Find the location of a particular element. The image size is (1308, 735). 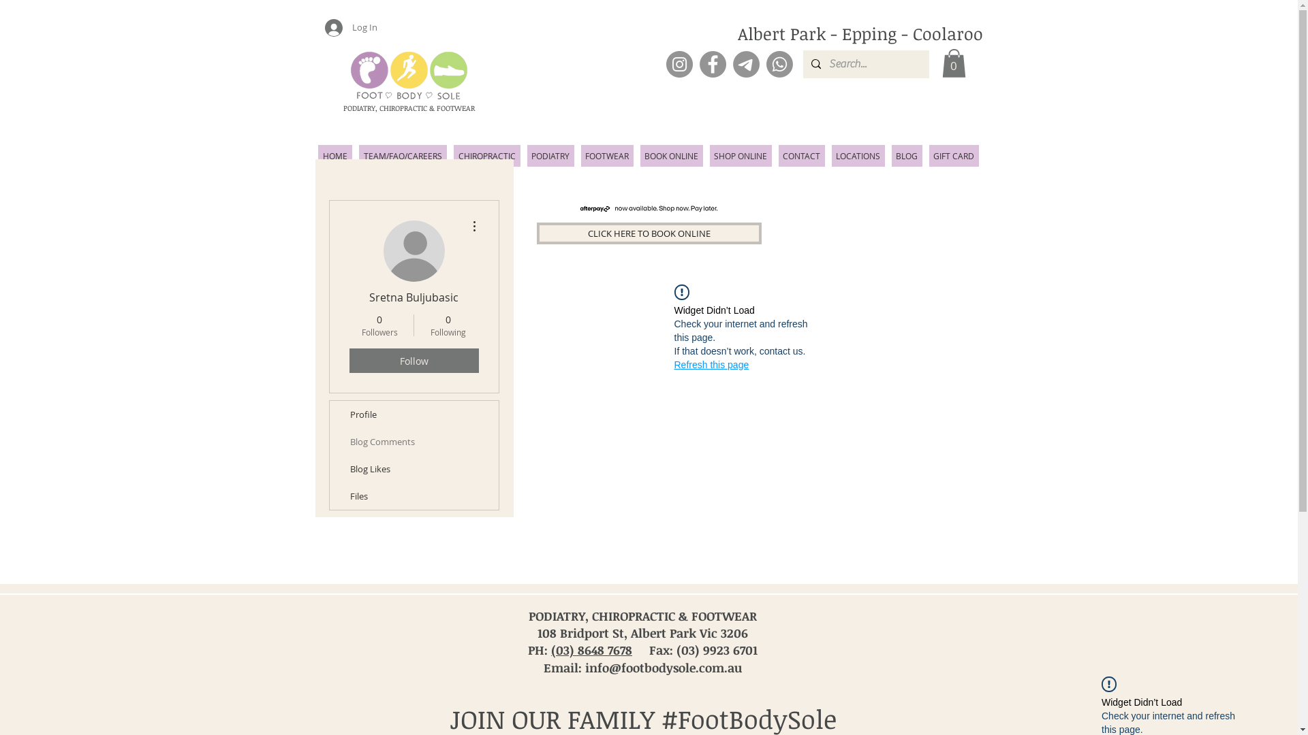

Blog Likes is located at coordinates (414, 469).